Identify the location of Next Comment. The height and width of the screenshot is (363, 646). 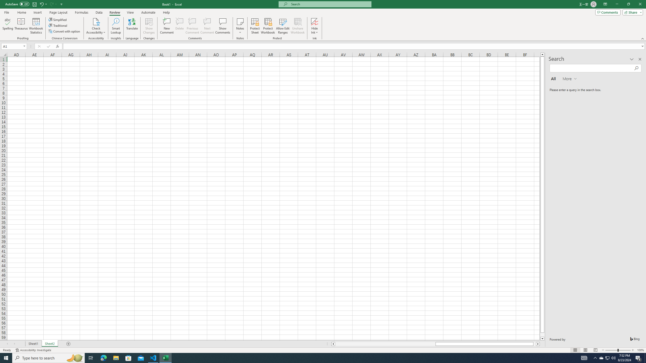
(207, 26).